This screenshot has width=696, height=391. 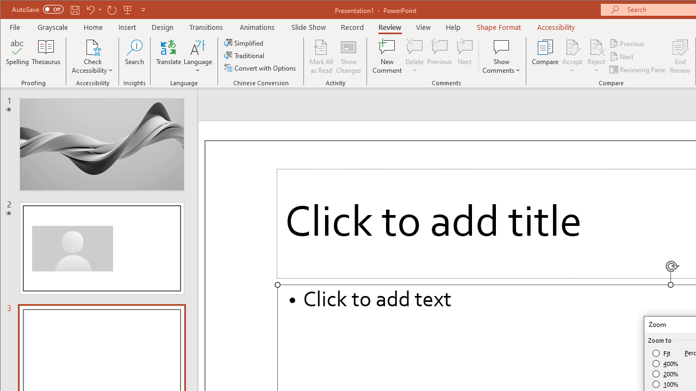 I want to click on Fit, so click(x=662, y=353).